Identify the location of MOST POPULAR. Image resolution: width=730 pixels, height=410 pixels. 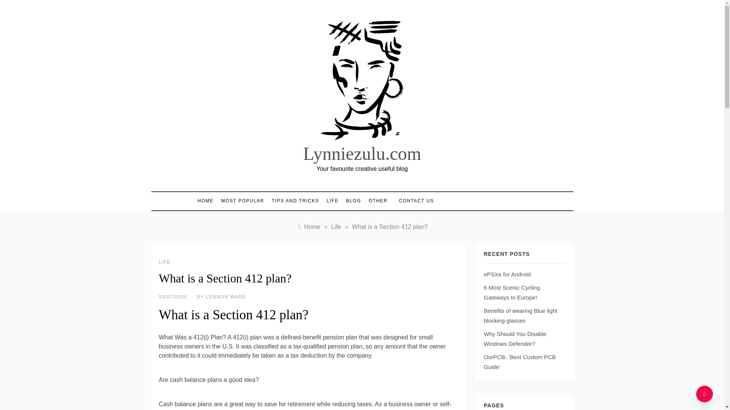
(243, 201).